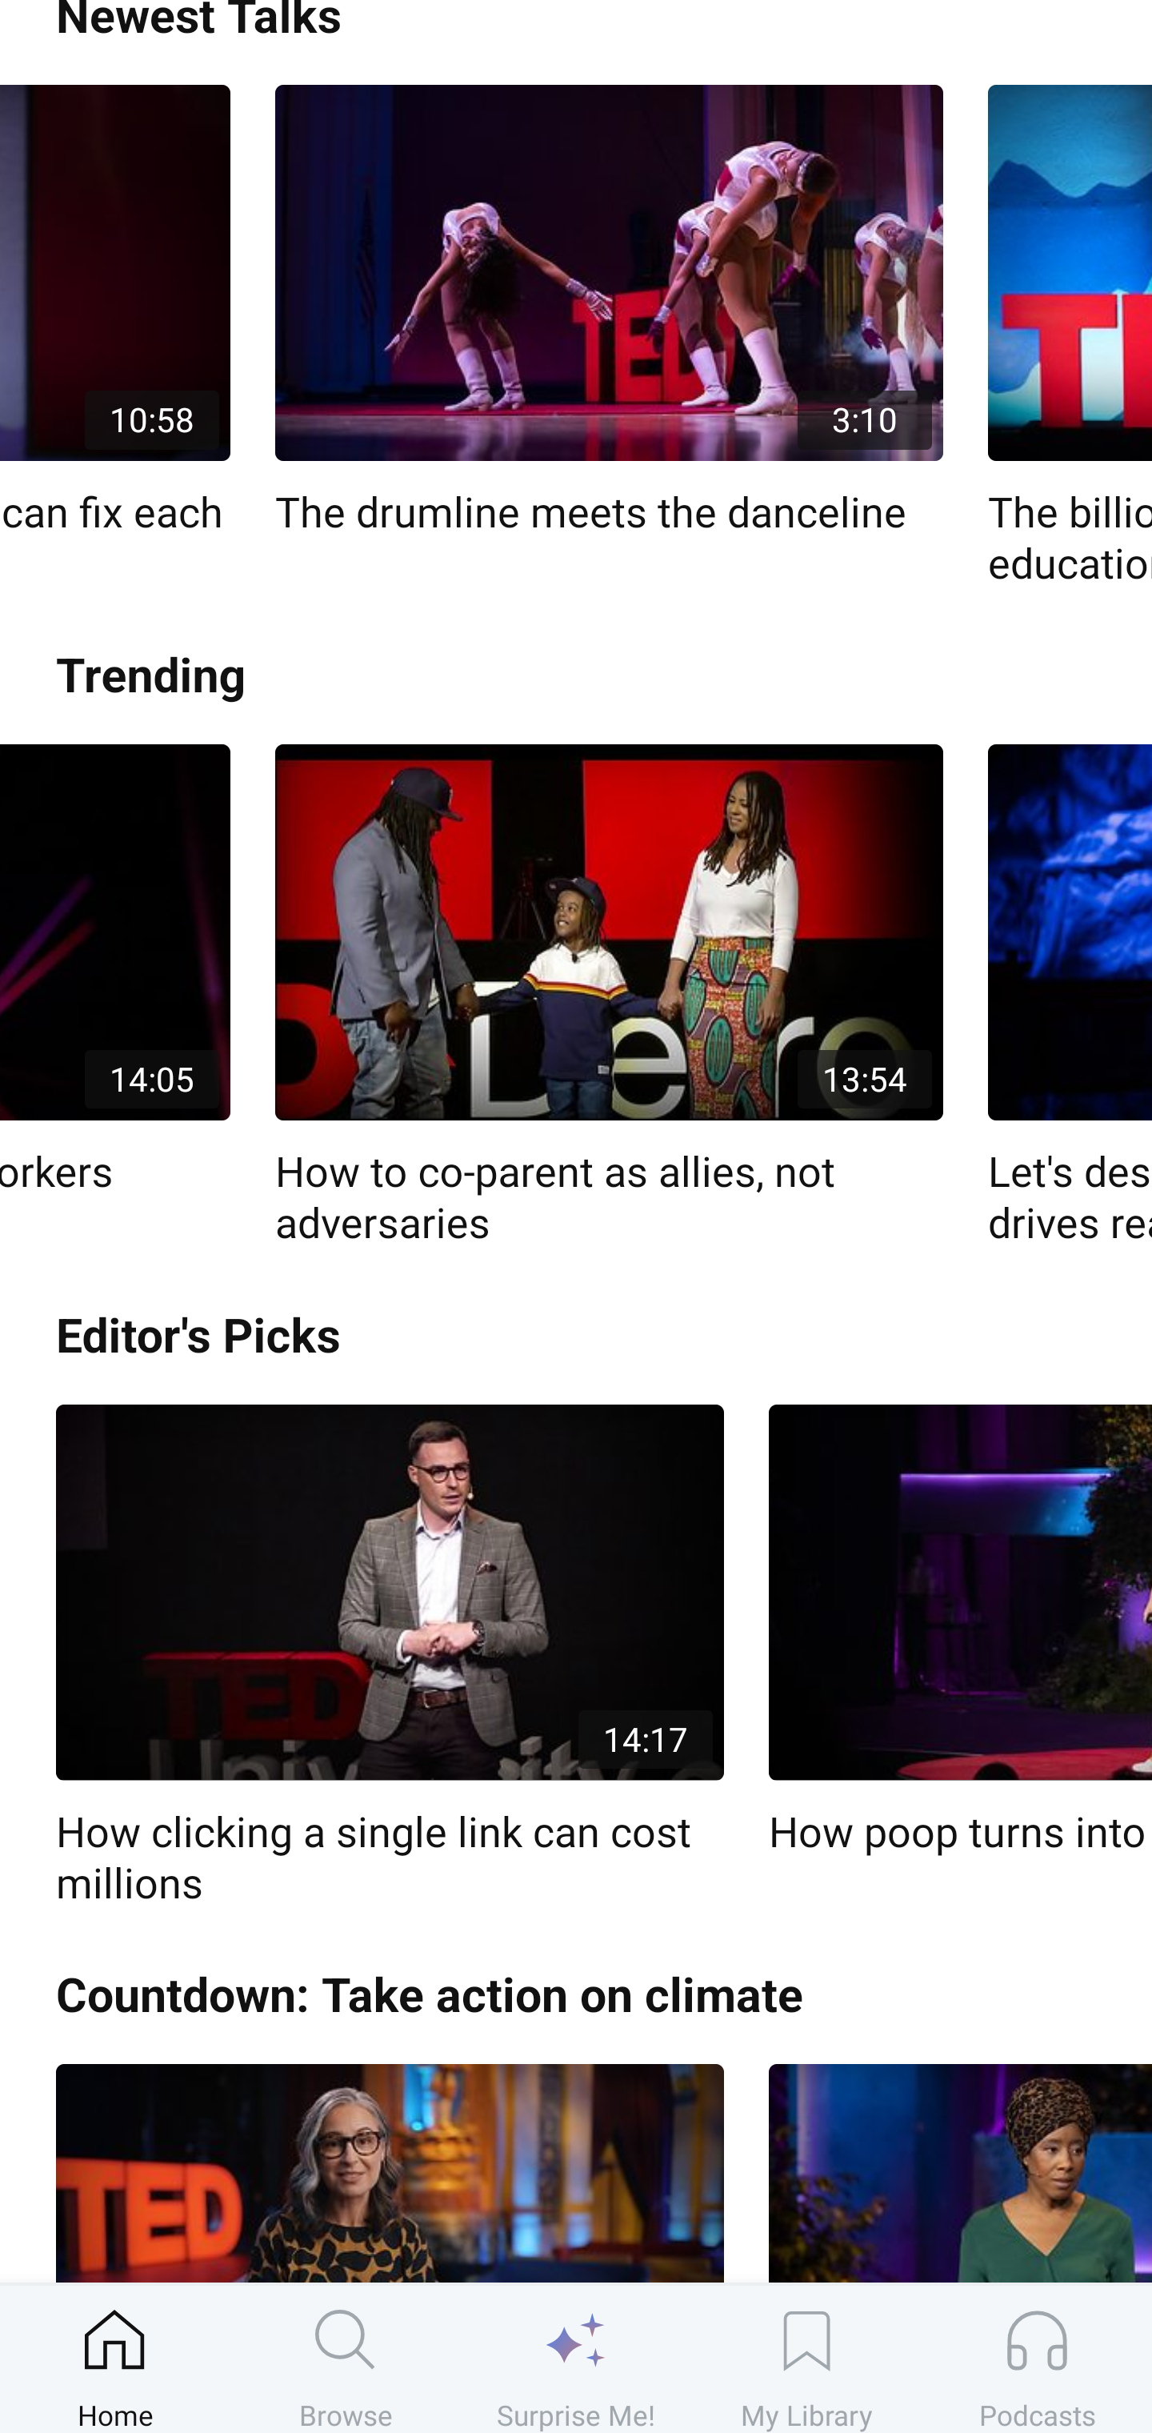 The image size is (1152, 2433). Describe the element at coordinates (115, 2359) in the screenshot. I see `Home` at that location.